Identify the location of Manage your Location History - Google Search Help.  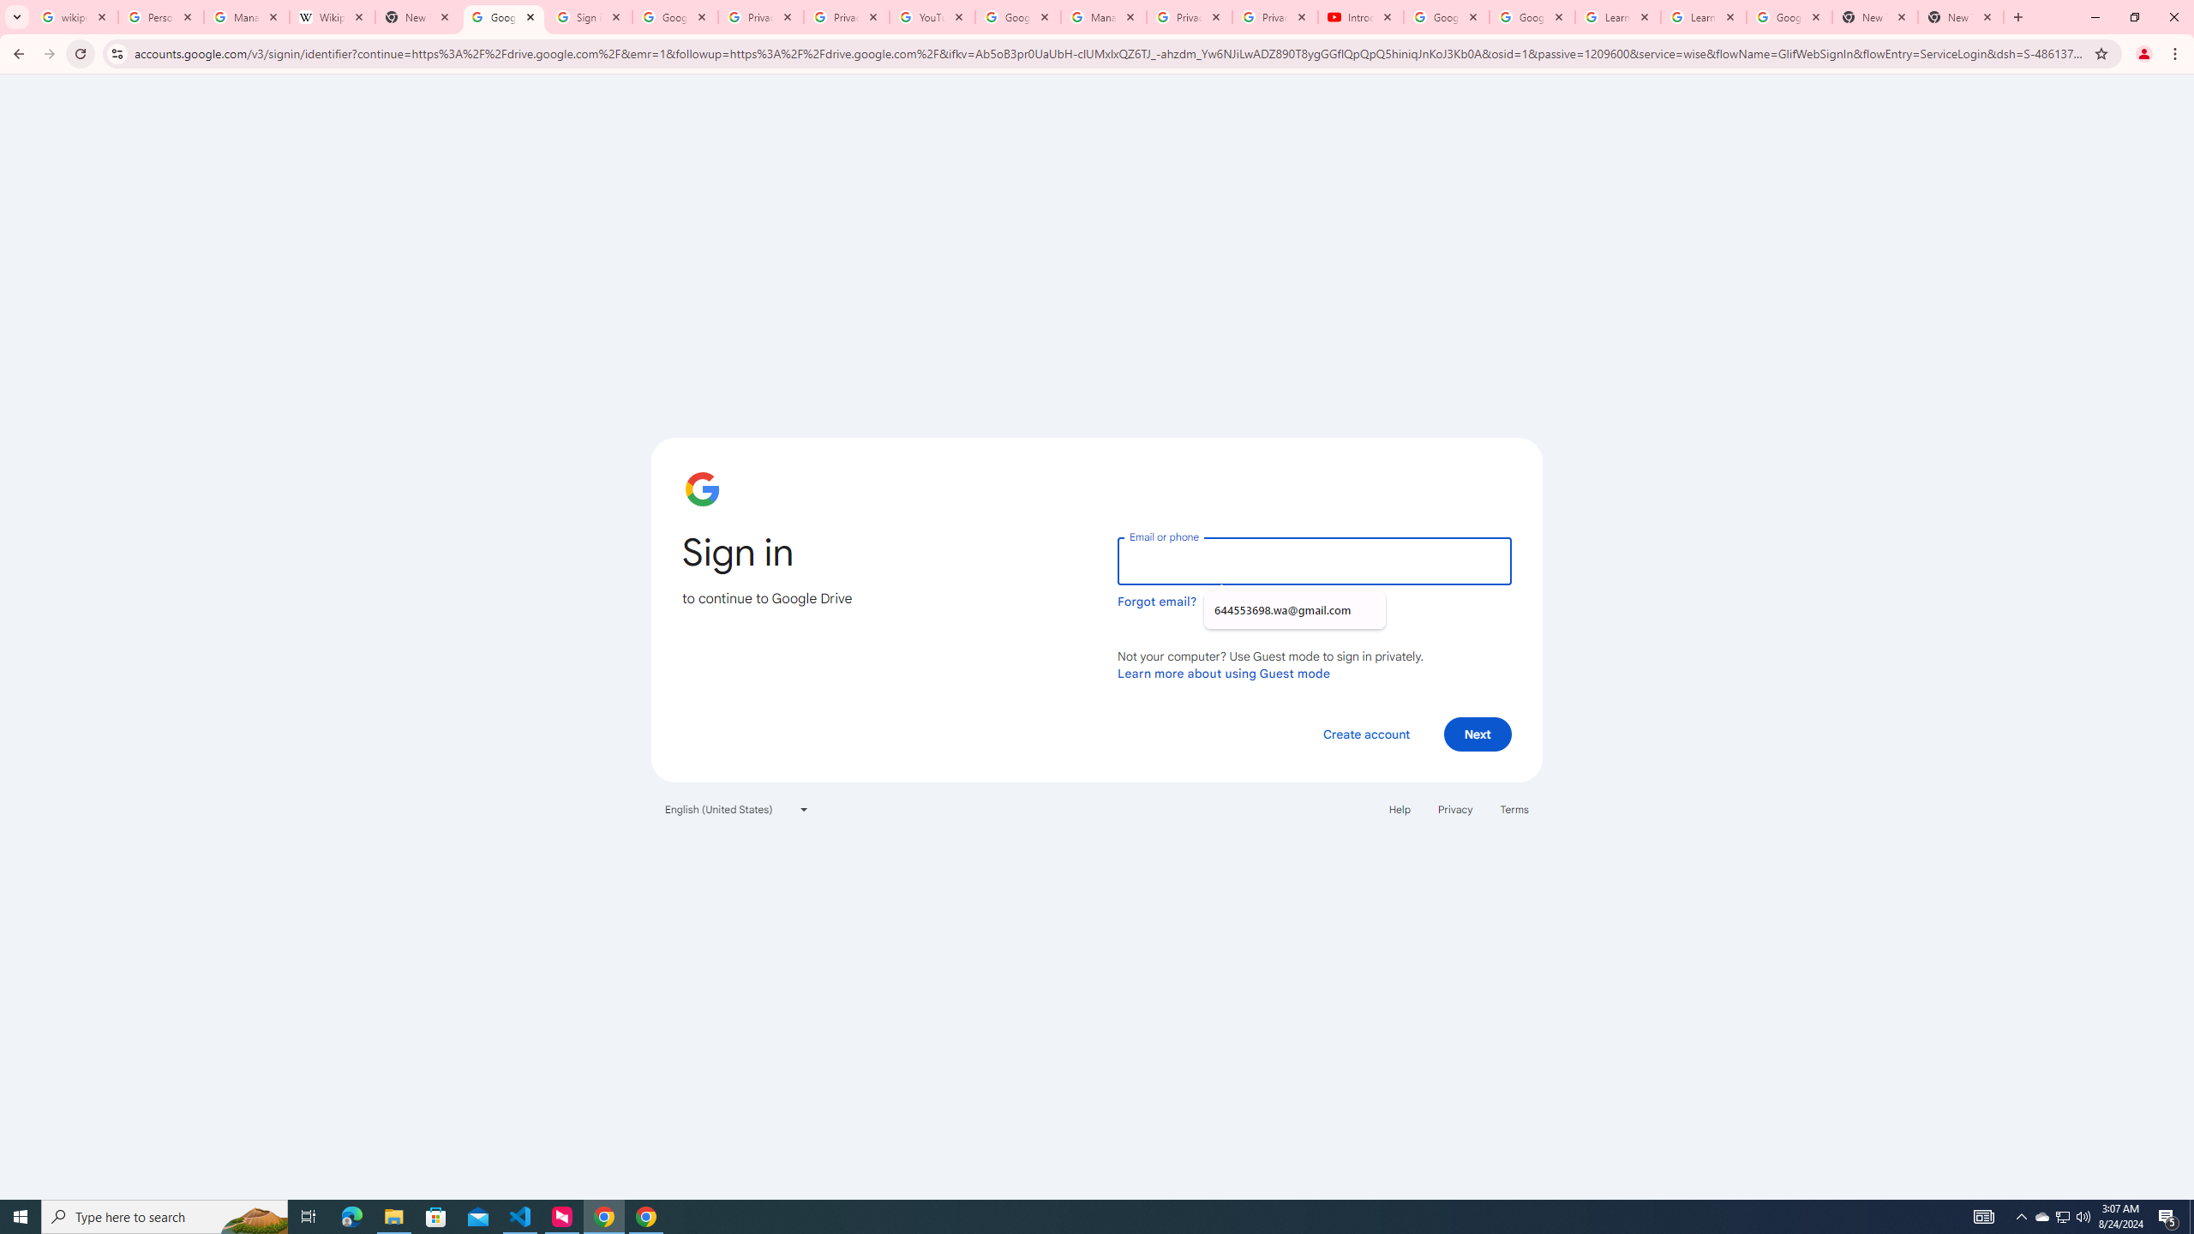
(247, 17).